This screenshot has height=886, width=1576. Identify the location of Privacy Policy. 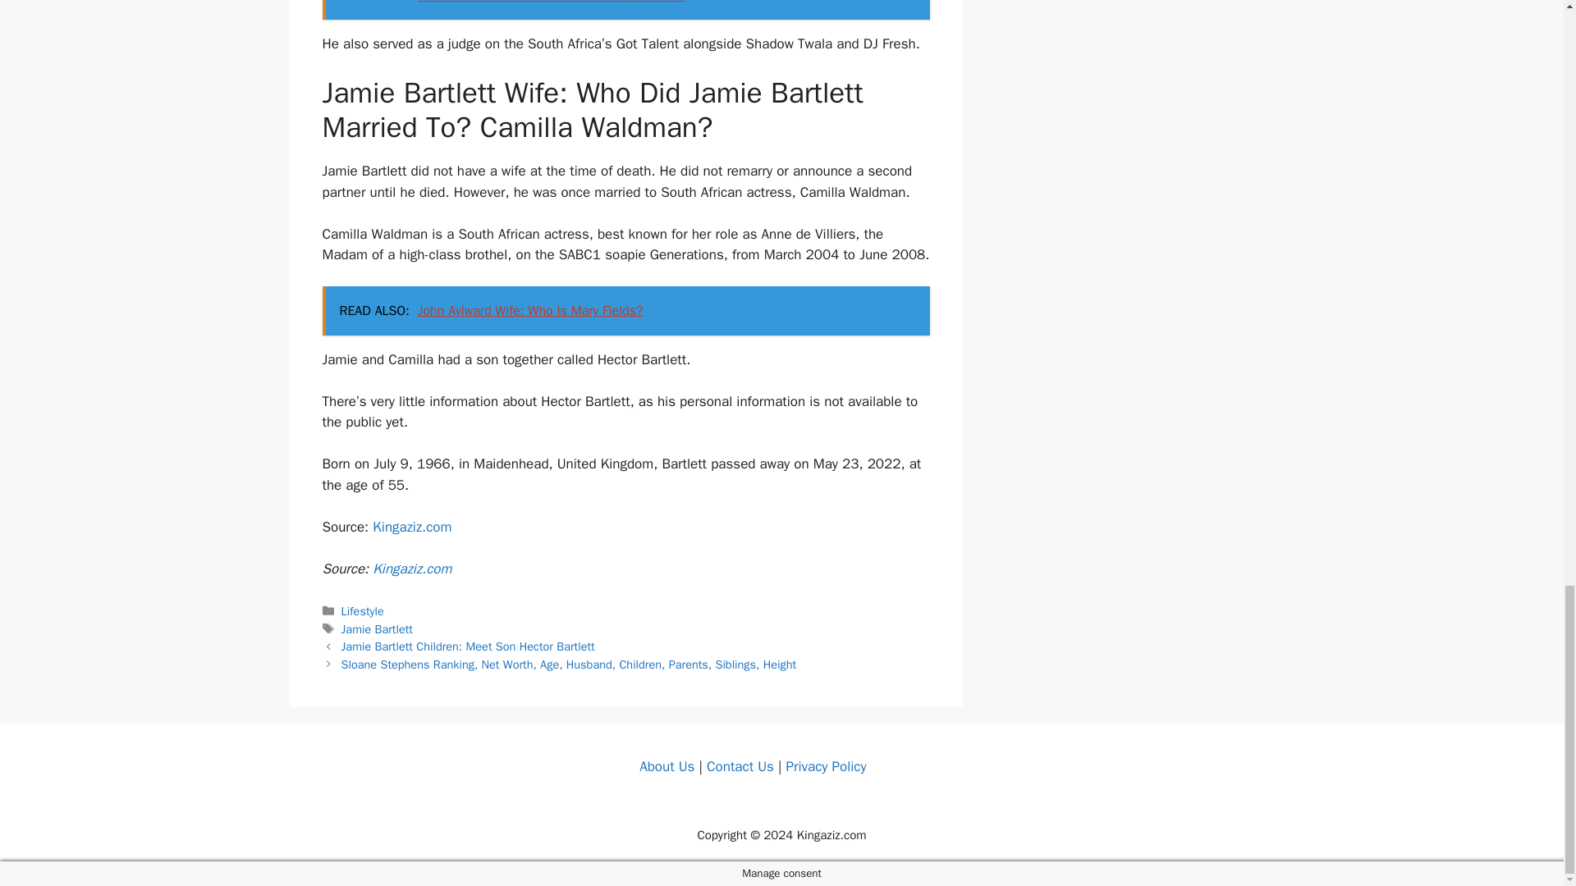
(825, 766).